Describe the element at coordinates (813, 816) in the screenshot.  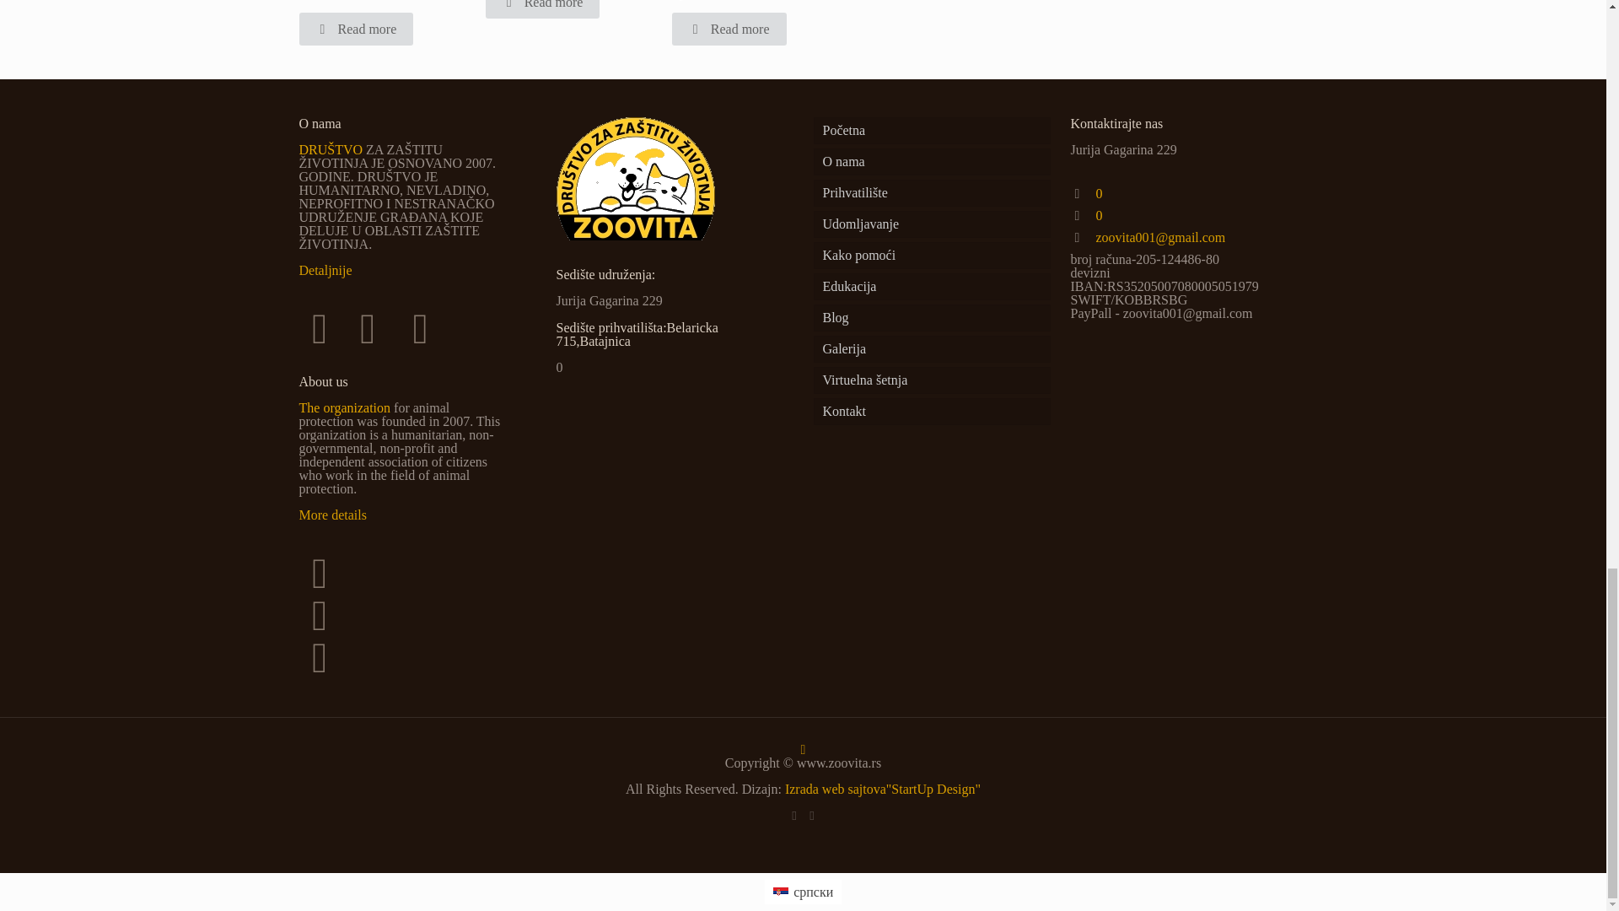
I see `Instagram` at that location.